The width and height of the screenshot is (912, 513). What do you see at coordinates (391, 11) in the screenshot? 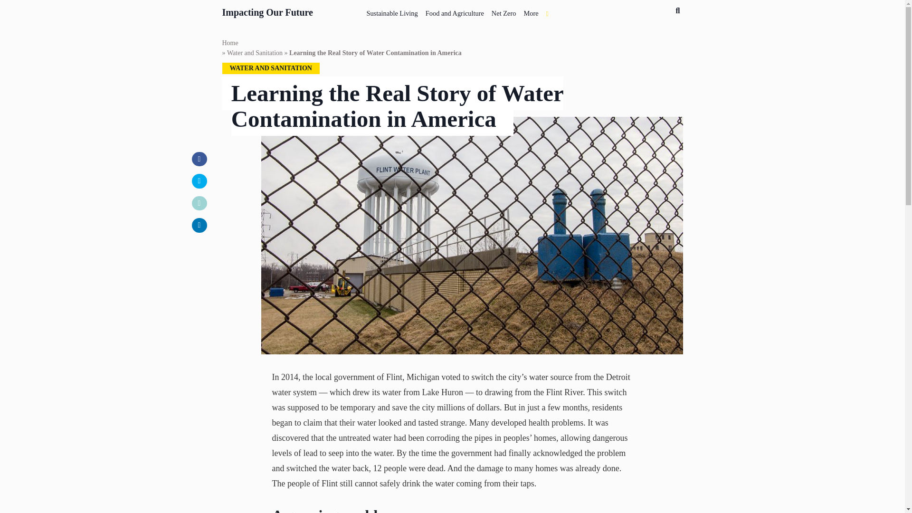
I see `Sustainable Living` at bounding box center [391, 11].